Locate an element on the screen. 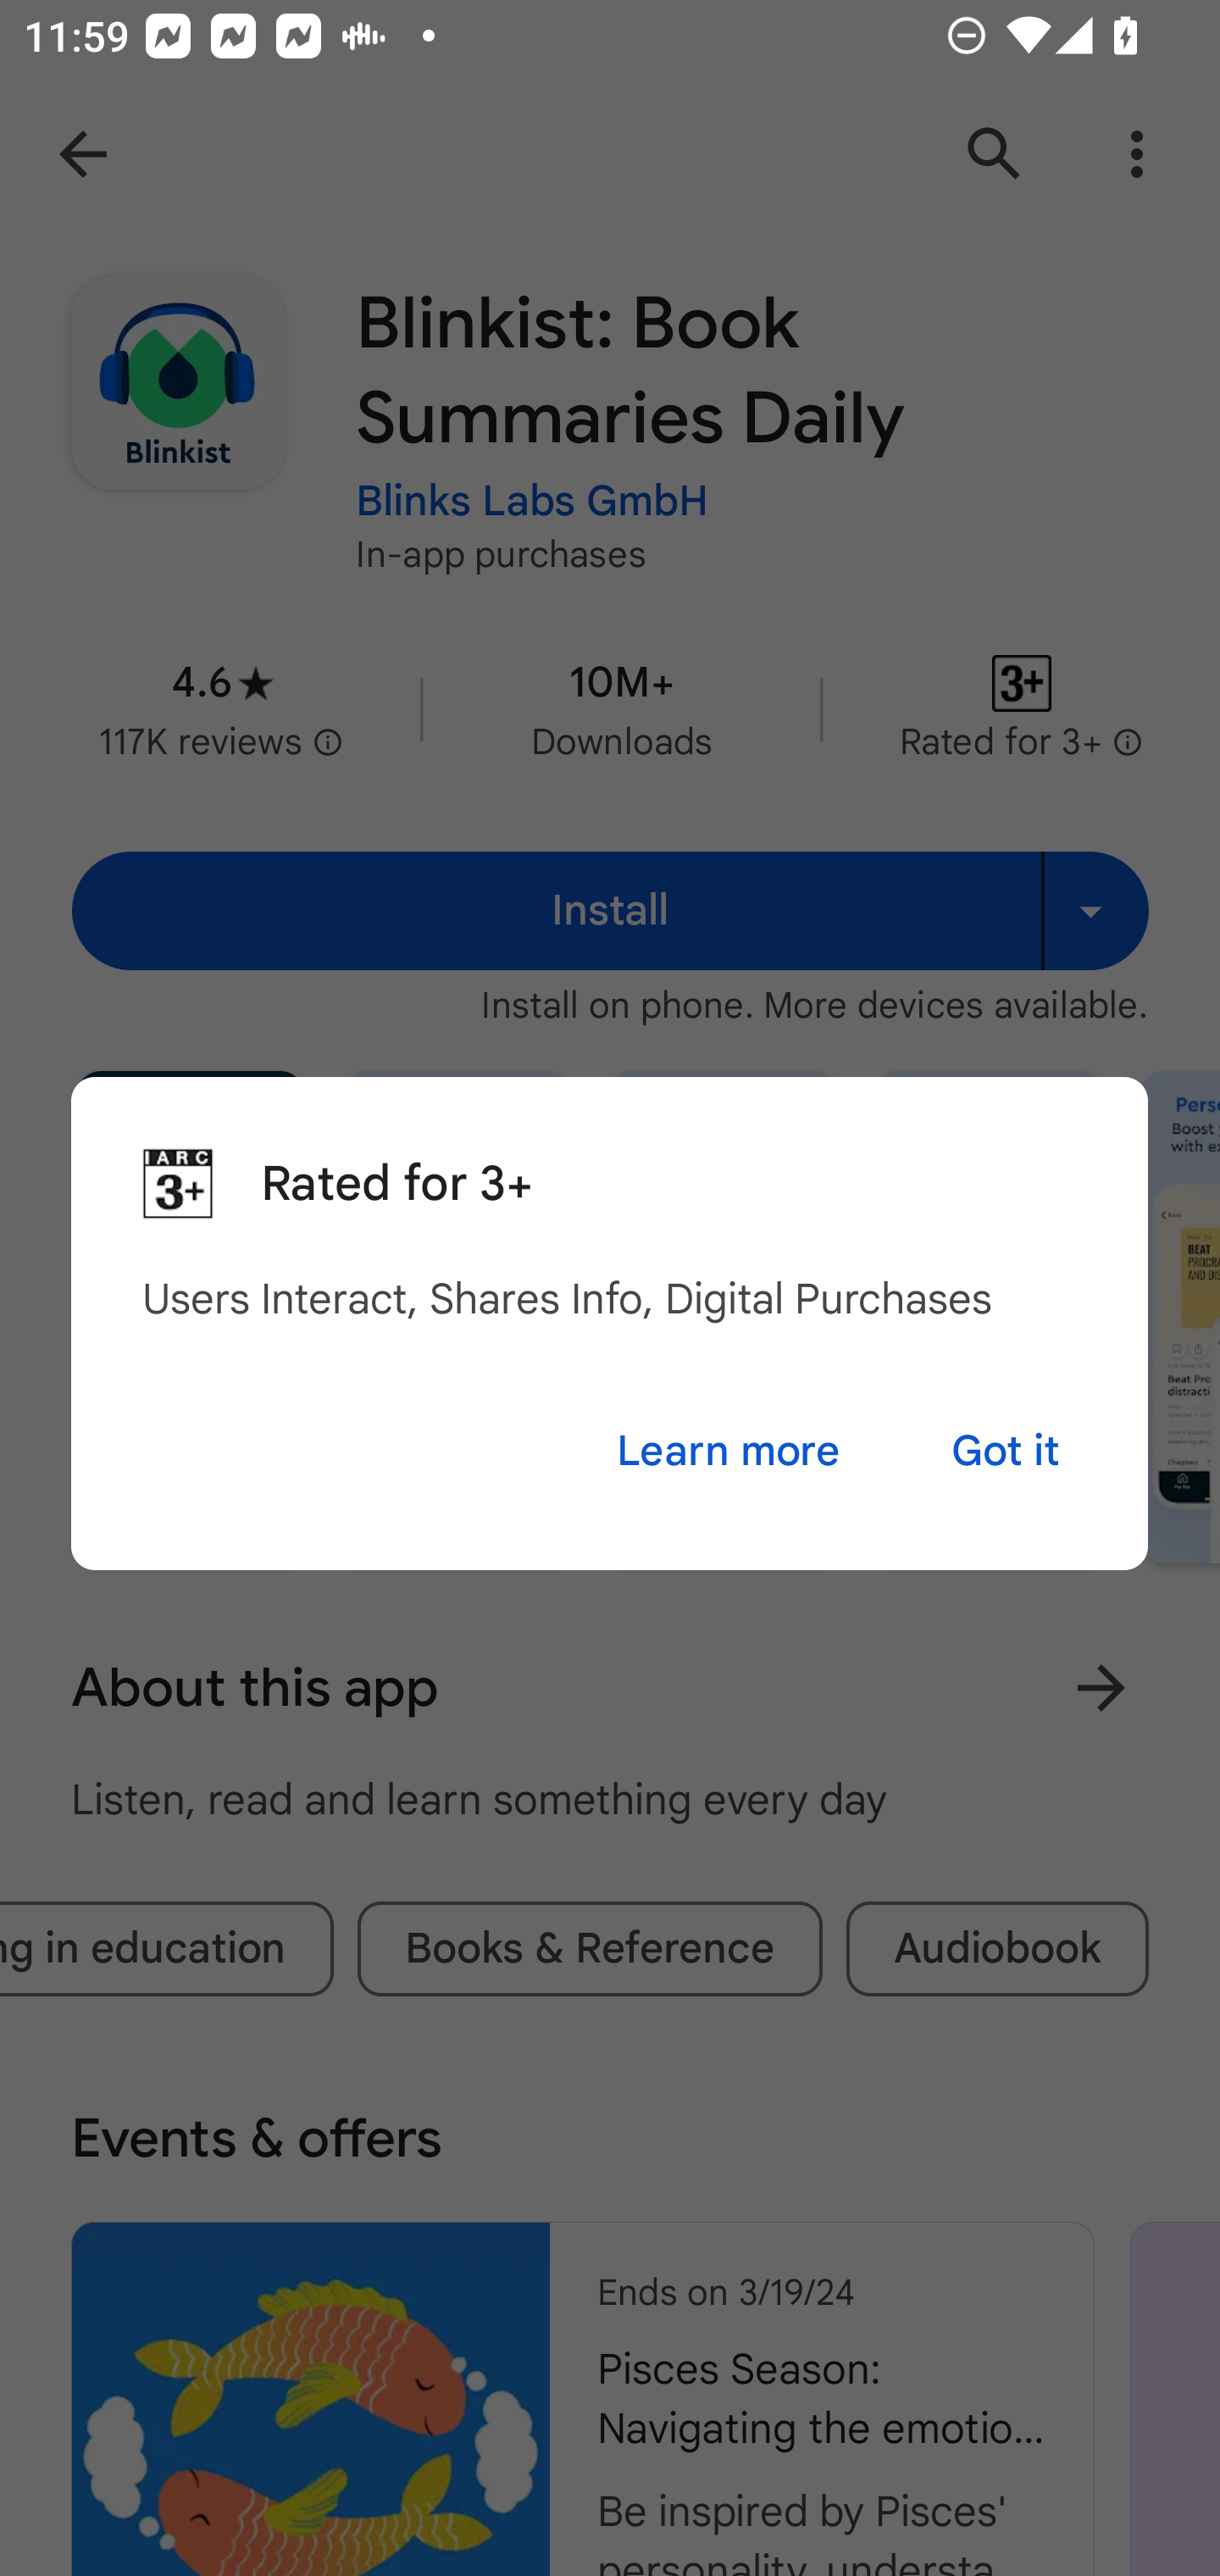  Learn more is located at coordinates (728, 1451).